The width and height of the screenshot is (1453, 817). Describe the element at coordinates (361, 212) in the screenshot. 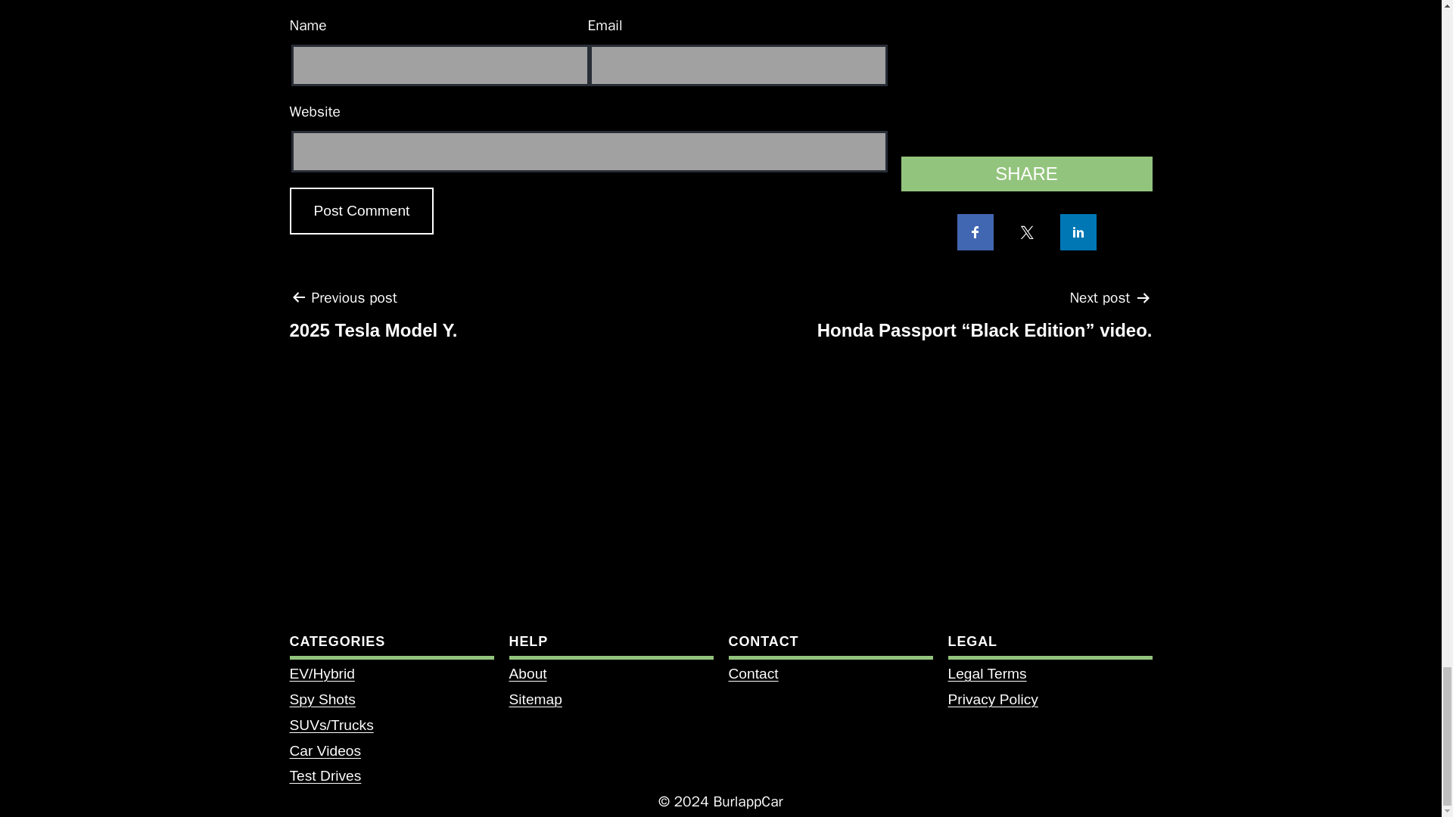

I see `Spy Shots` at that location.